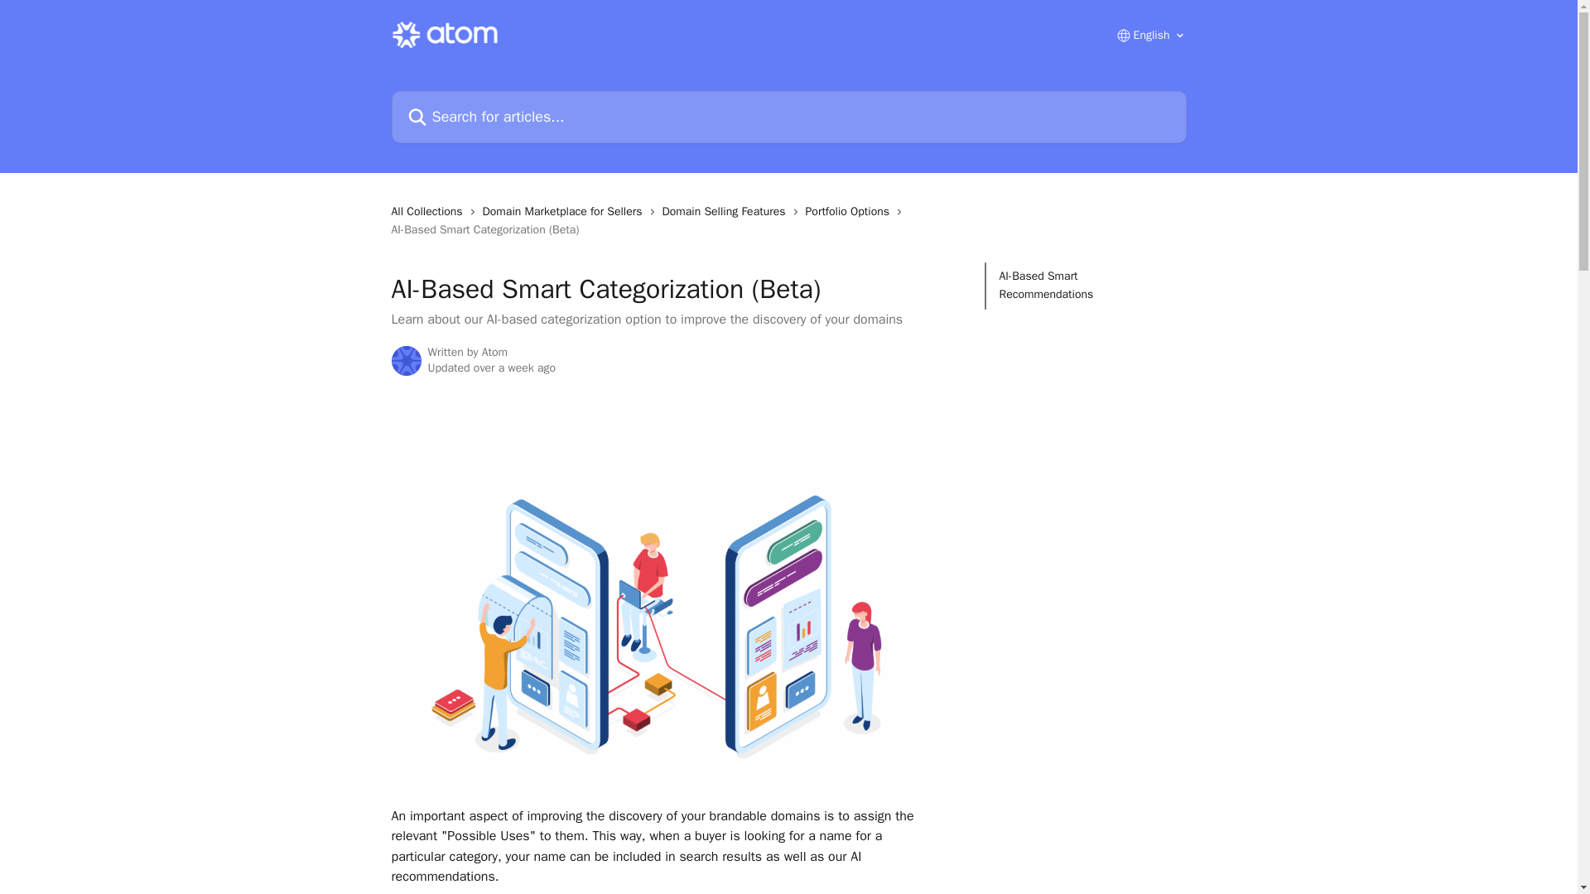 This screenshot has width=1590, height=894. I want to click on AI-Based Smart Recommendations, so click(1085, 286).